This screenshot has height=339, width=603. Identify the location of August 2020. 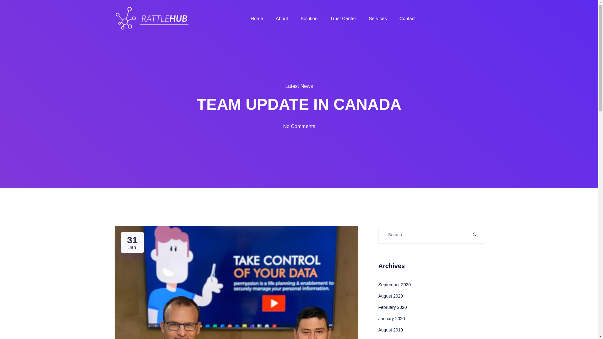
(390, 296).